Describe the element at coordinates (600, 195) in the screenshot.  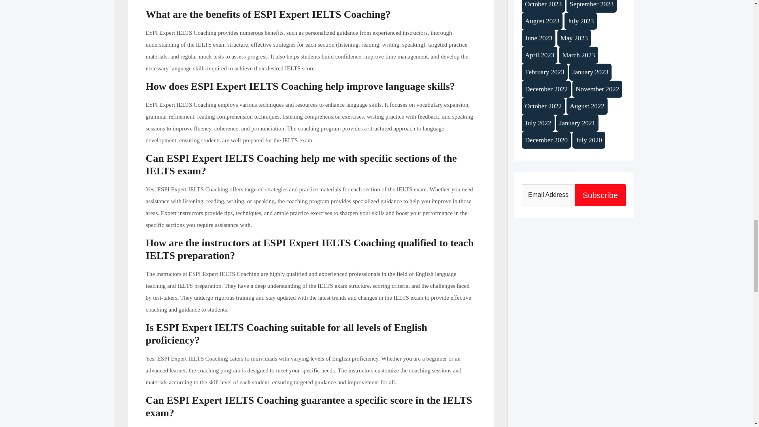
I see `Subscribe` at that location.